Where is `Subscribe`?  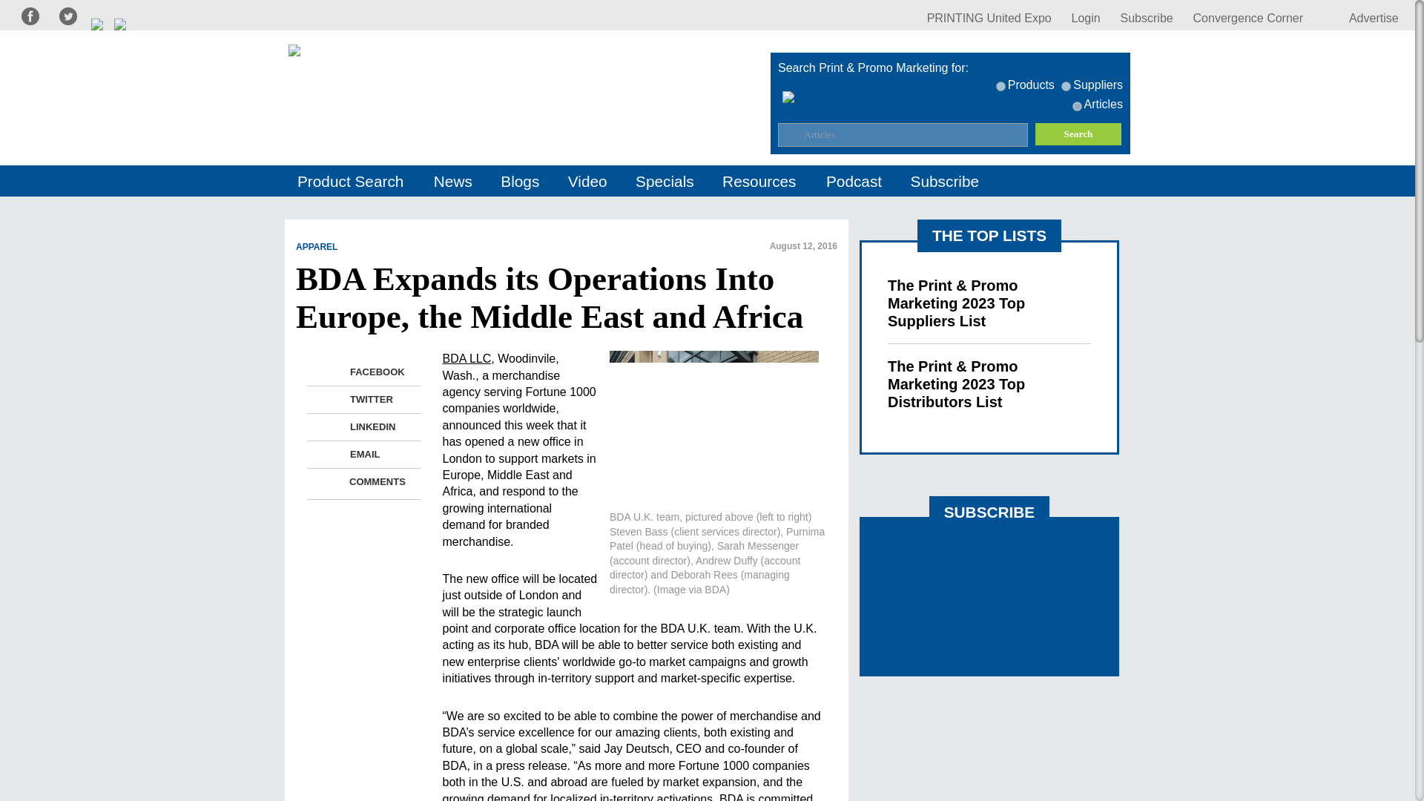 Subscribe is located at coordinates (1147, 18).